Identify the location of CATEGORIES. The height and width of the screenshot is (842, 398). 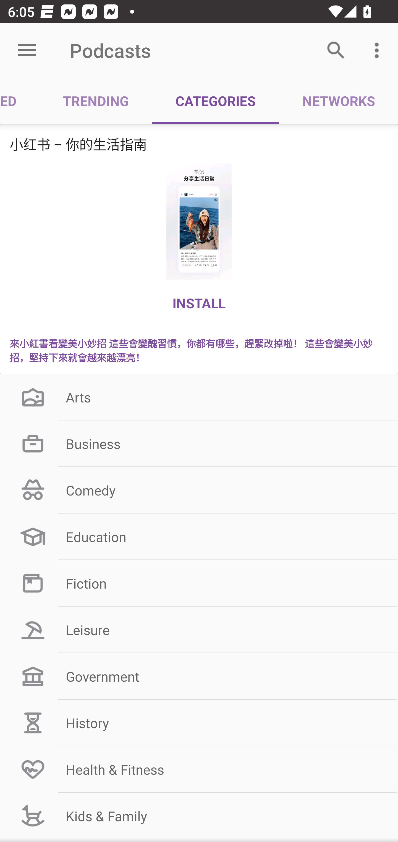
(216, 100).